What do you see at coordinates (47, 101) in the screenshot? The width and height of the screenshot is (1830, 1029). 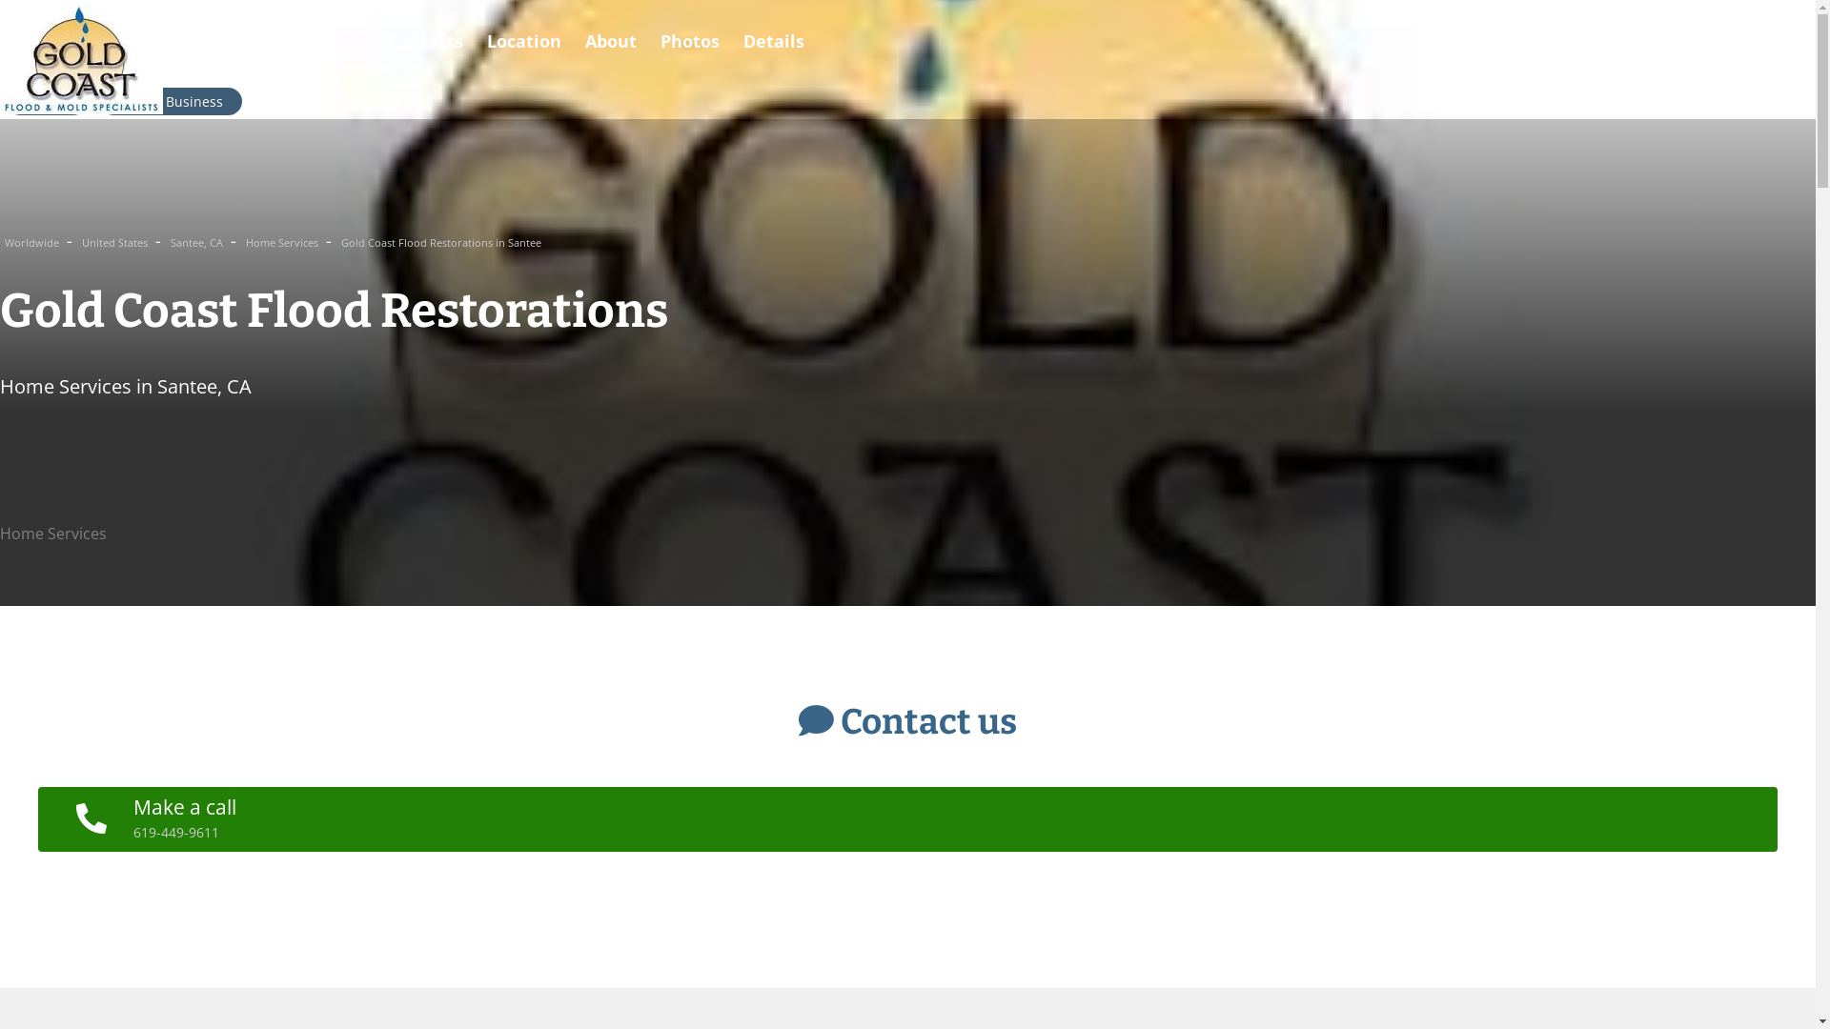 I see `Log In` at bounding box center [47, 101].